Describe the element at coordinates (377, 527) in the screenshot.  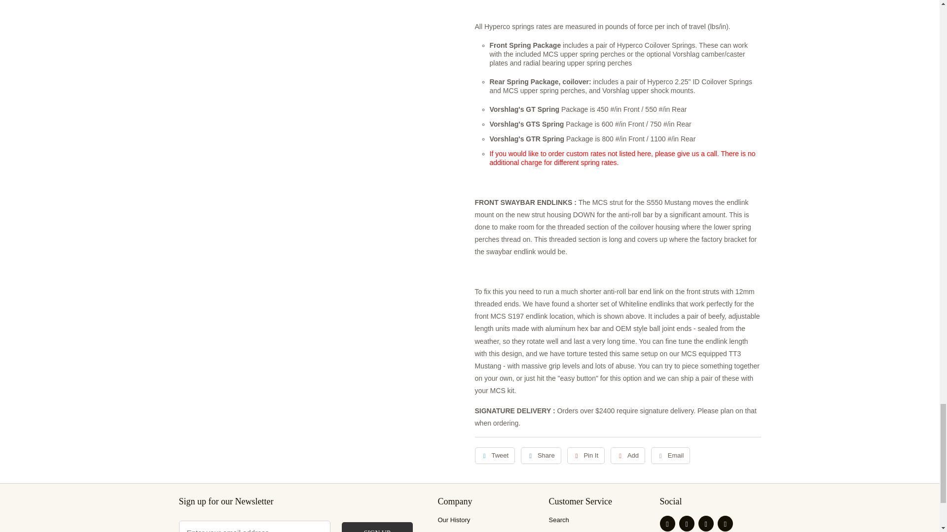
I see `Sign Up` at that location.